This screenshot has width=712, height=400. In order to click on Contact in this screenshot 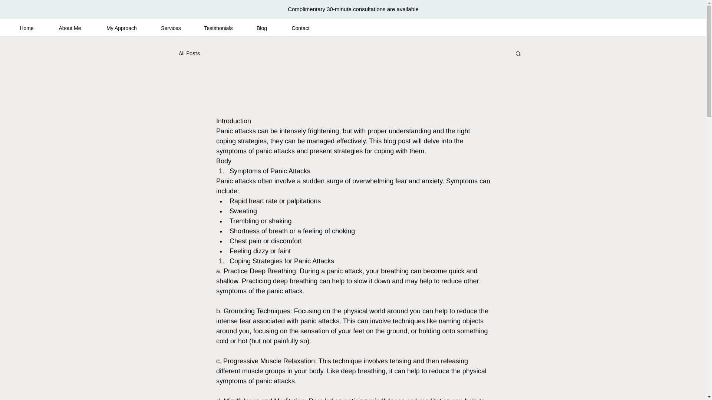, I will do `click(300, 28)`.